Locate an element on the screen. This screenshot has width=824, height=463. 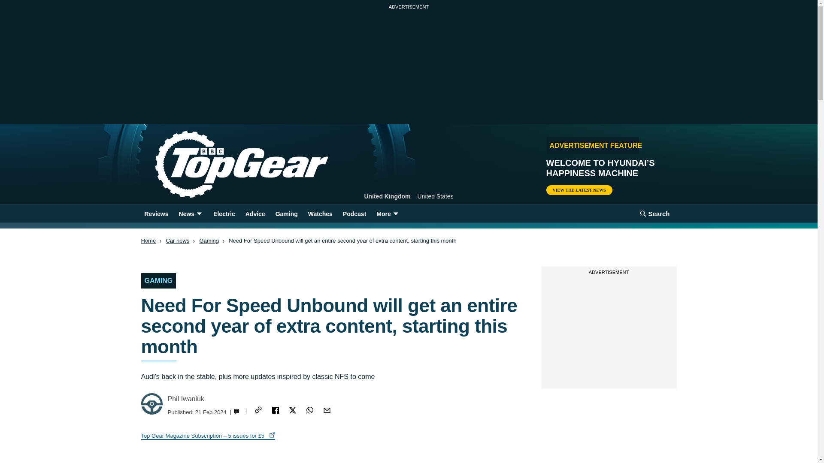
Gaming is located at coordinates (209, 241).